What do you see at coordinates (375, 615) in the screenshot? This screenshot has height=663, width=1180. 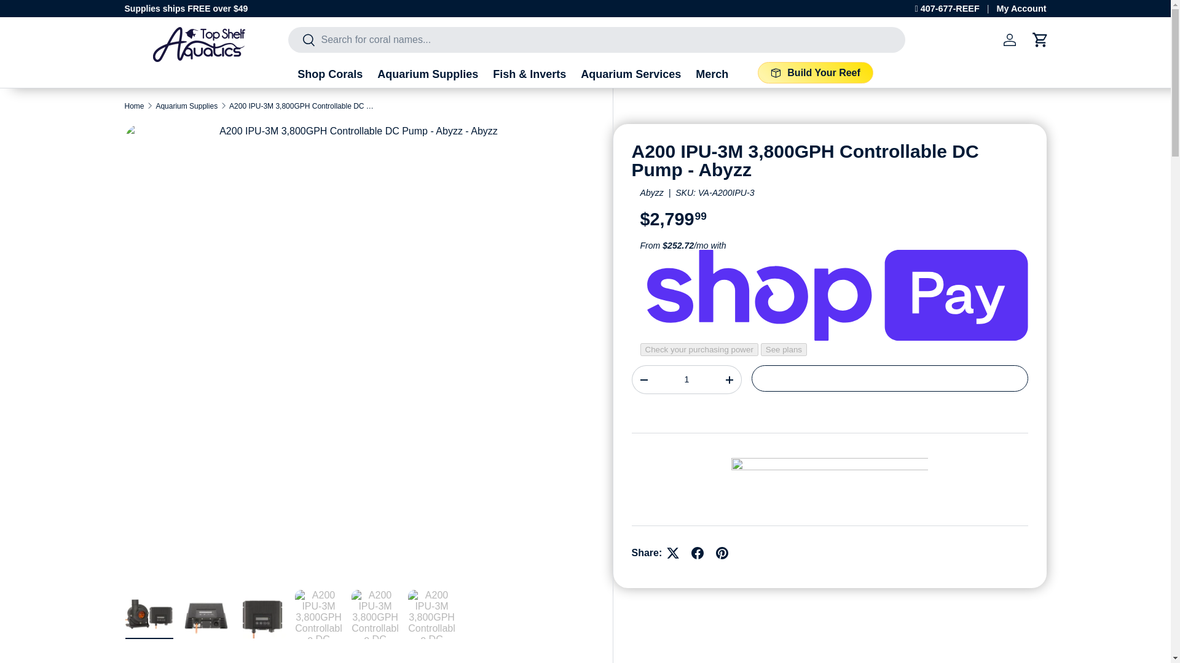 I see `Load image 5 in gallery view` at bounding box center [375, 615].